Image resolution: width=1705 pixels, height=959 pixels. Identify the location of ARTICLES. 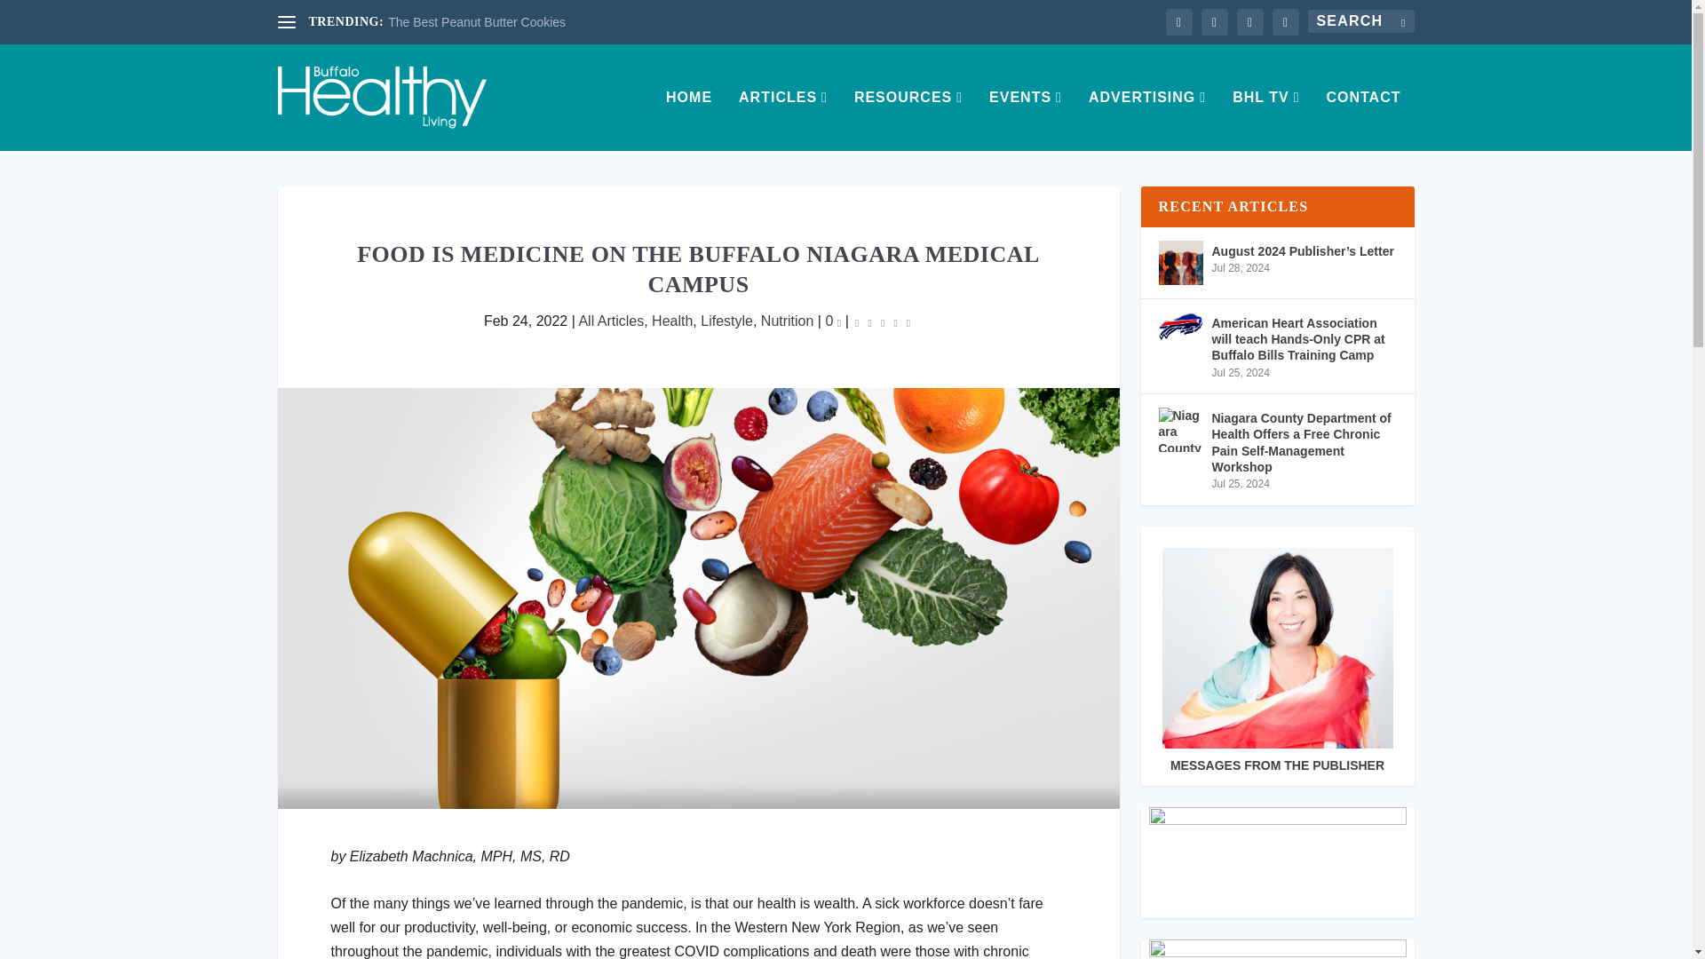
(782, 120).